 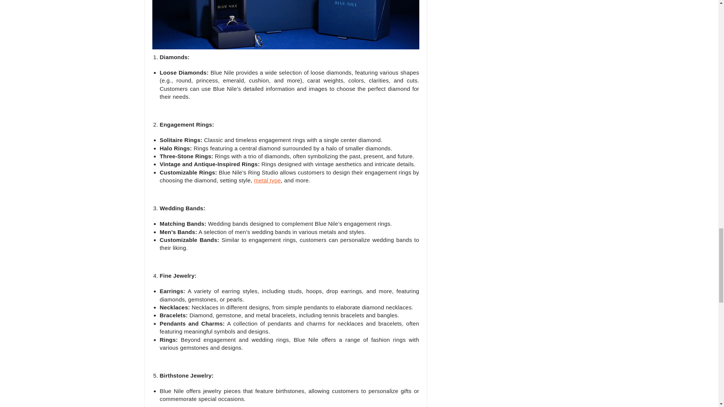 What do you see at coordinates (285, 24) in the screenshot?
I see `Blue Nile Jewelry` at bounding box center [285, 24].